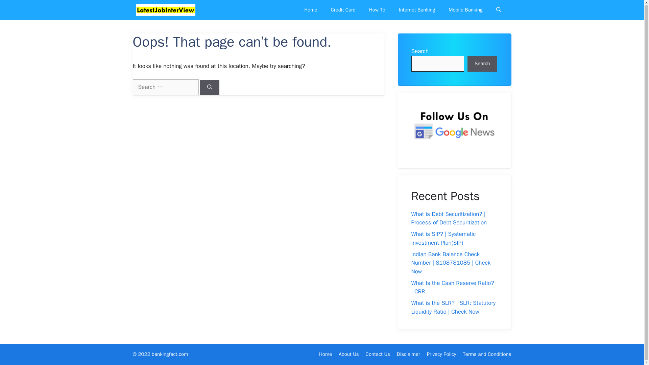 The height and width of the screenshot is (365, 649). What do you see at coordinates (377, 10) in the screenshot?
I see `How To` at bounding box center [377, 10].